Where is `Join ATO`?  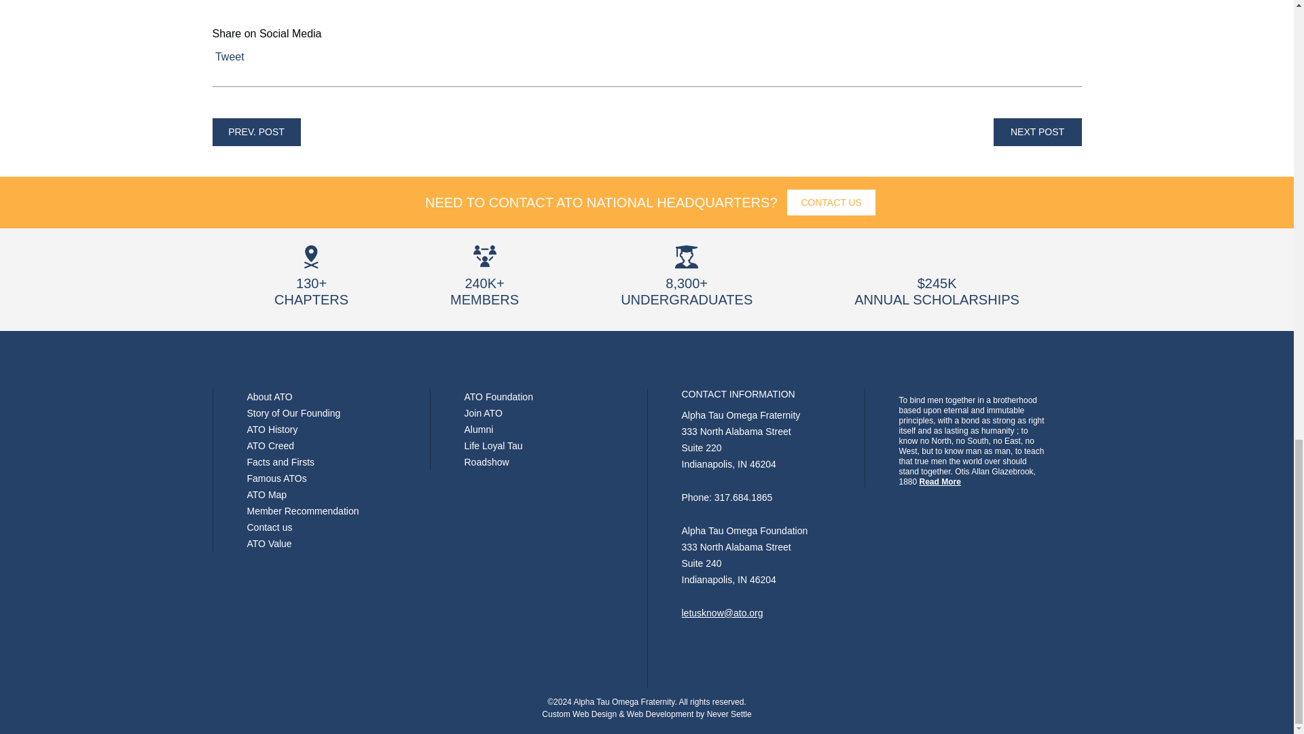 Join ATO is located at coordinates (483, 413).